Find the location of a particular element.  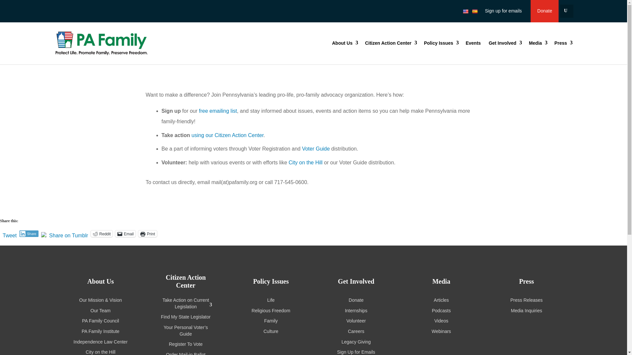

Donate is located at coordinates (544, 11).